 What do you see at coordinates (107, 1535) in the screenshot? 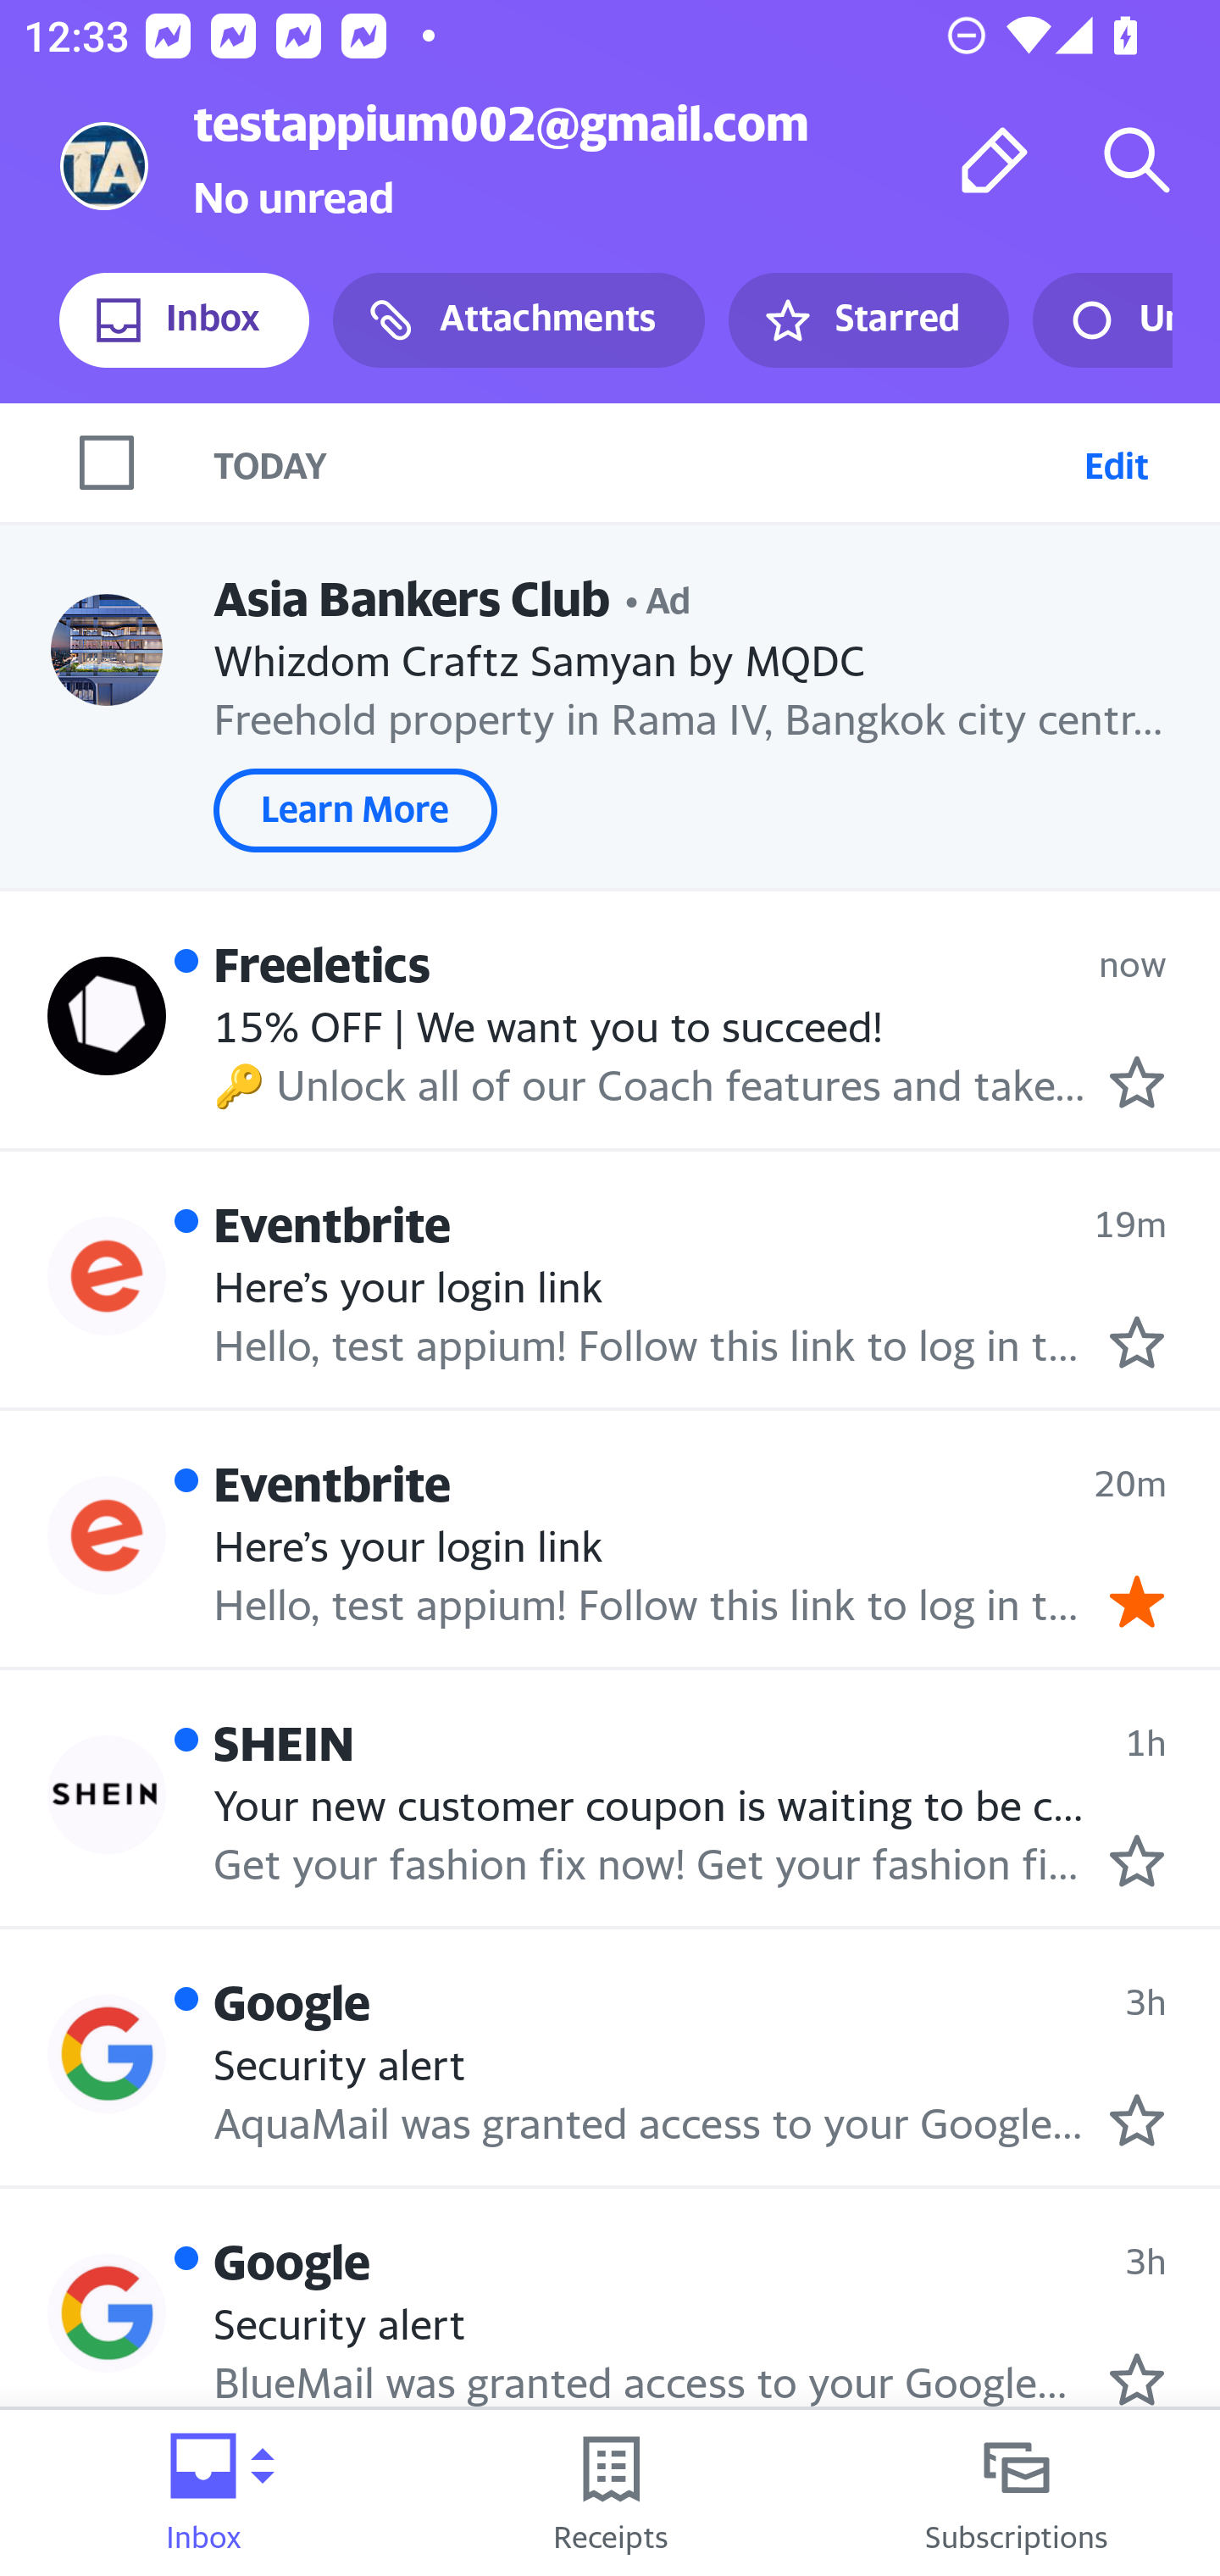
I see `Profile
Eventbrite` at bounding box center [107, 1535].